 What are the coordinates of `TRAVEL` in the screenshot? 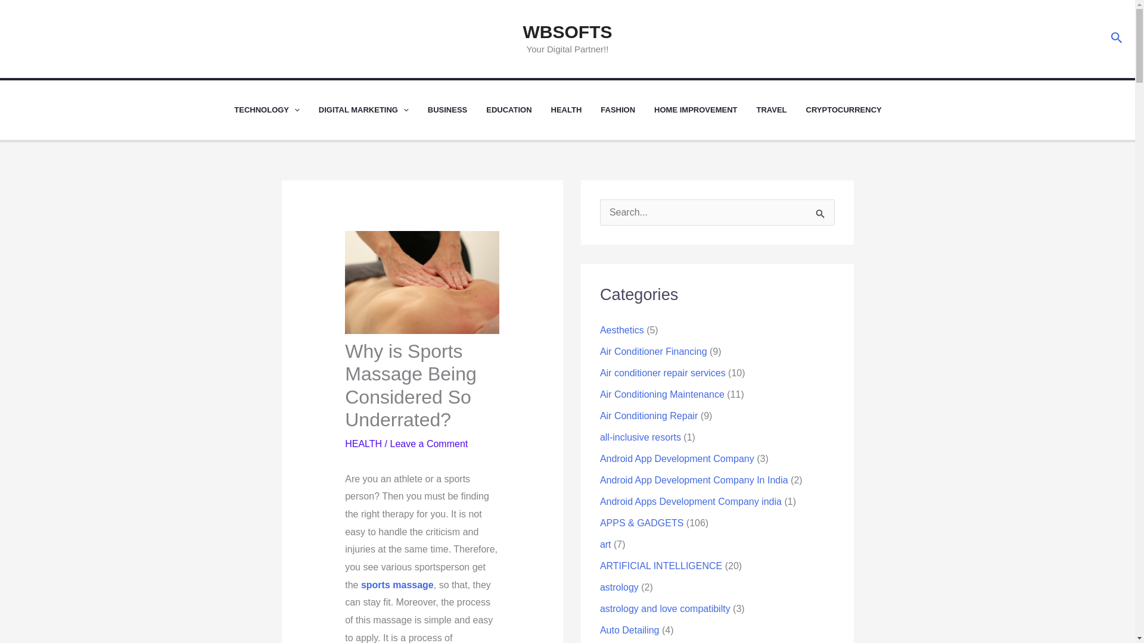 It's located at (781, 110).